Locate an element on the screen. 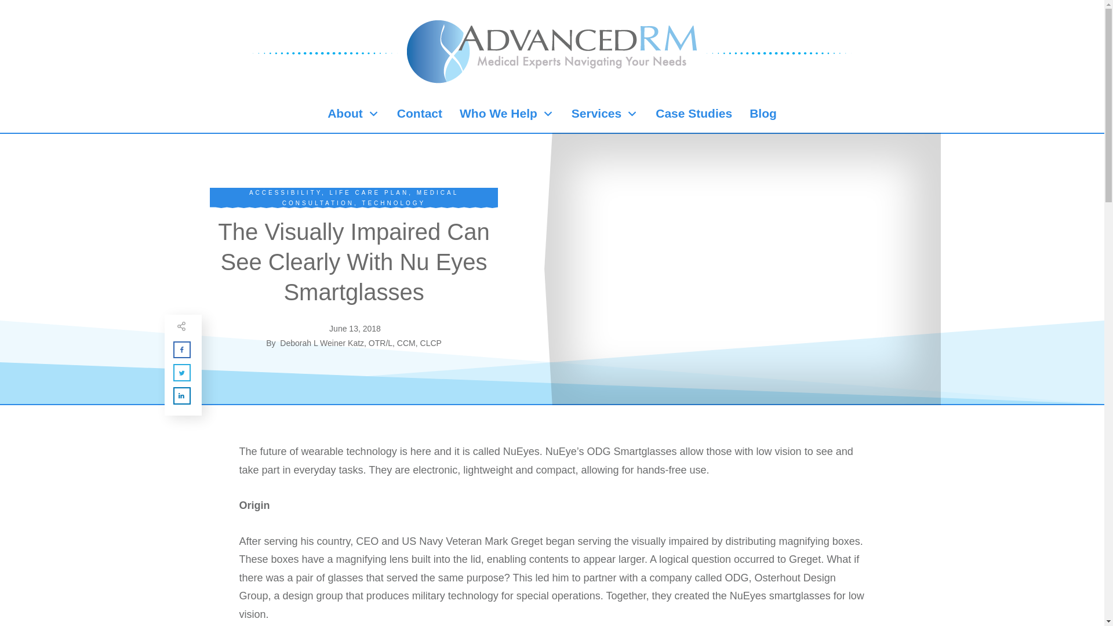  Who We Help is located at coordinates (507, 114).